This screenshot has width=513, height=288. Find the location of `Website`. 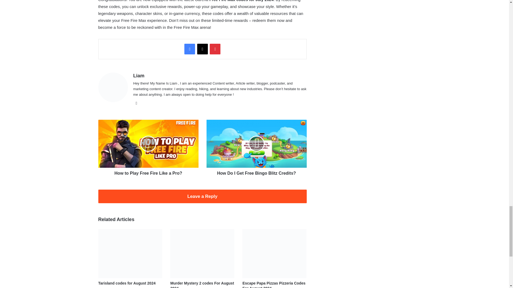

Website is located at coordinates (136, 103).